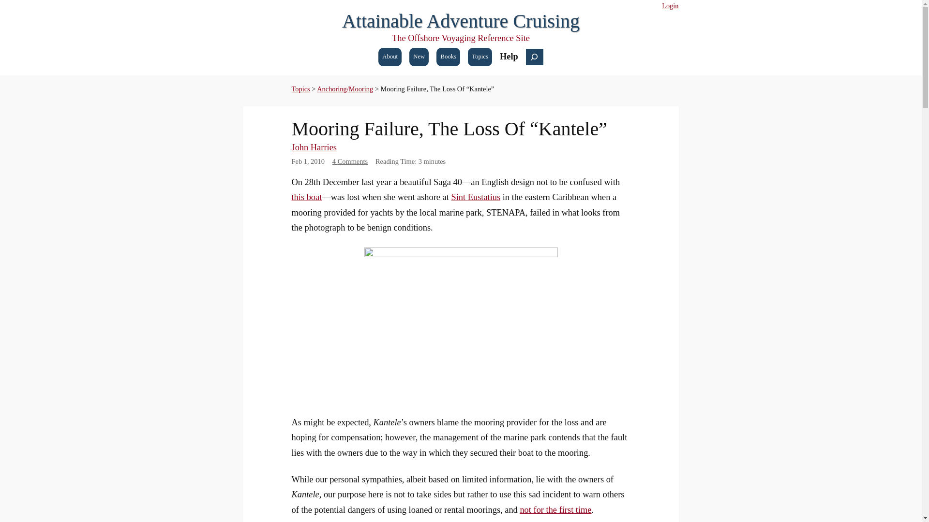 Image resolution: width=929 pixels, height=522 pixels. I want to click on Topics, so click(480, 57).